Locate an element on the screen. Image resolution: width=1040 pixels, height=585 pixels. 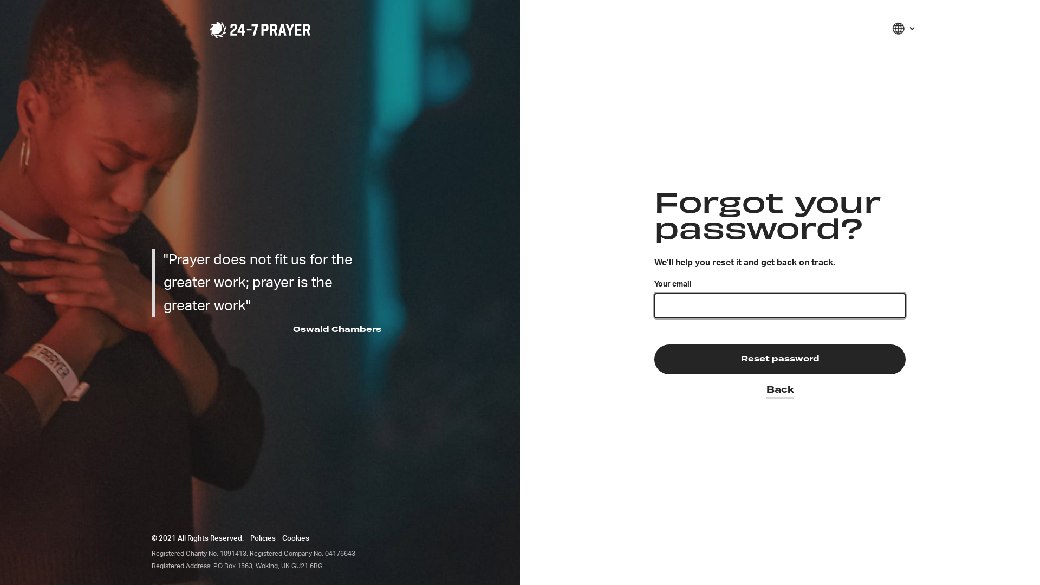
Policies is located at coordinates (263, 538).